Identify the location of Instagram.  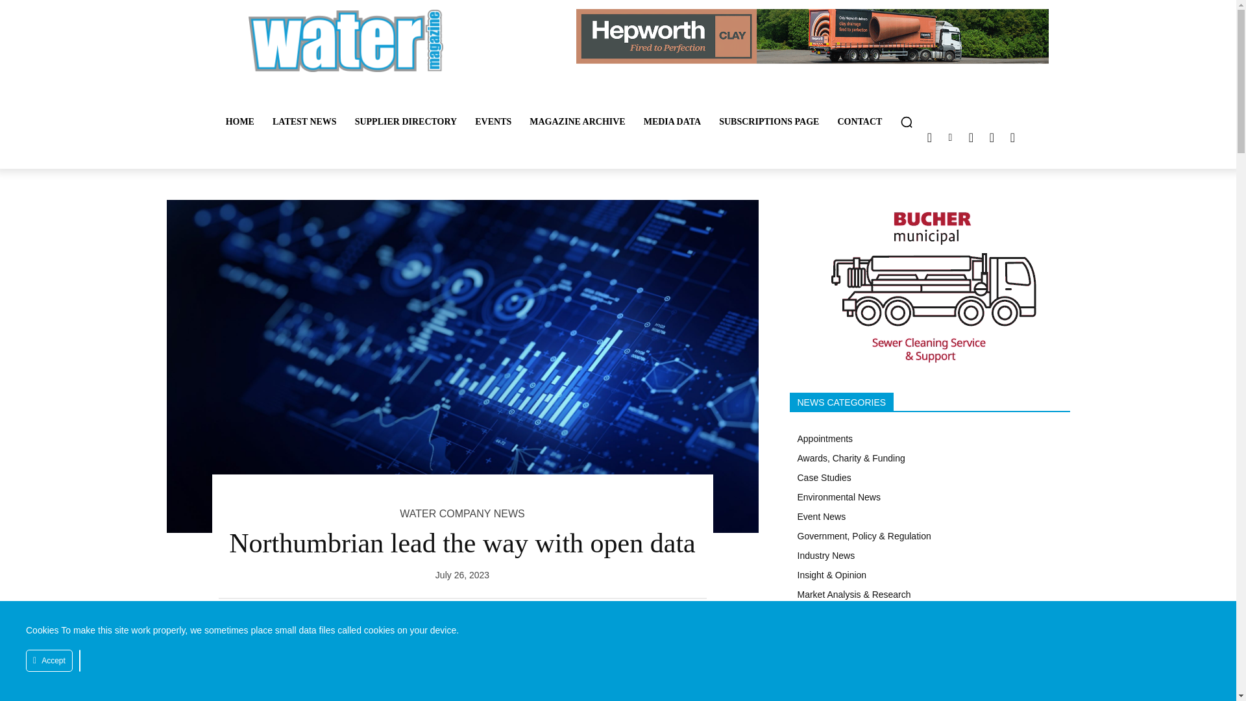
(971, 137).